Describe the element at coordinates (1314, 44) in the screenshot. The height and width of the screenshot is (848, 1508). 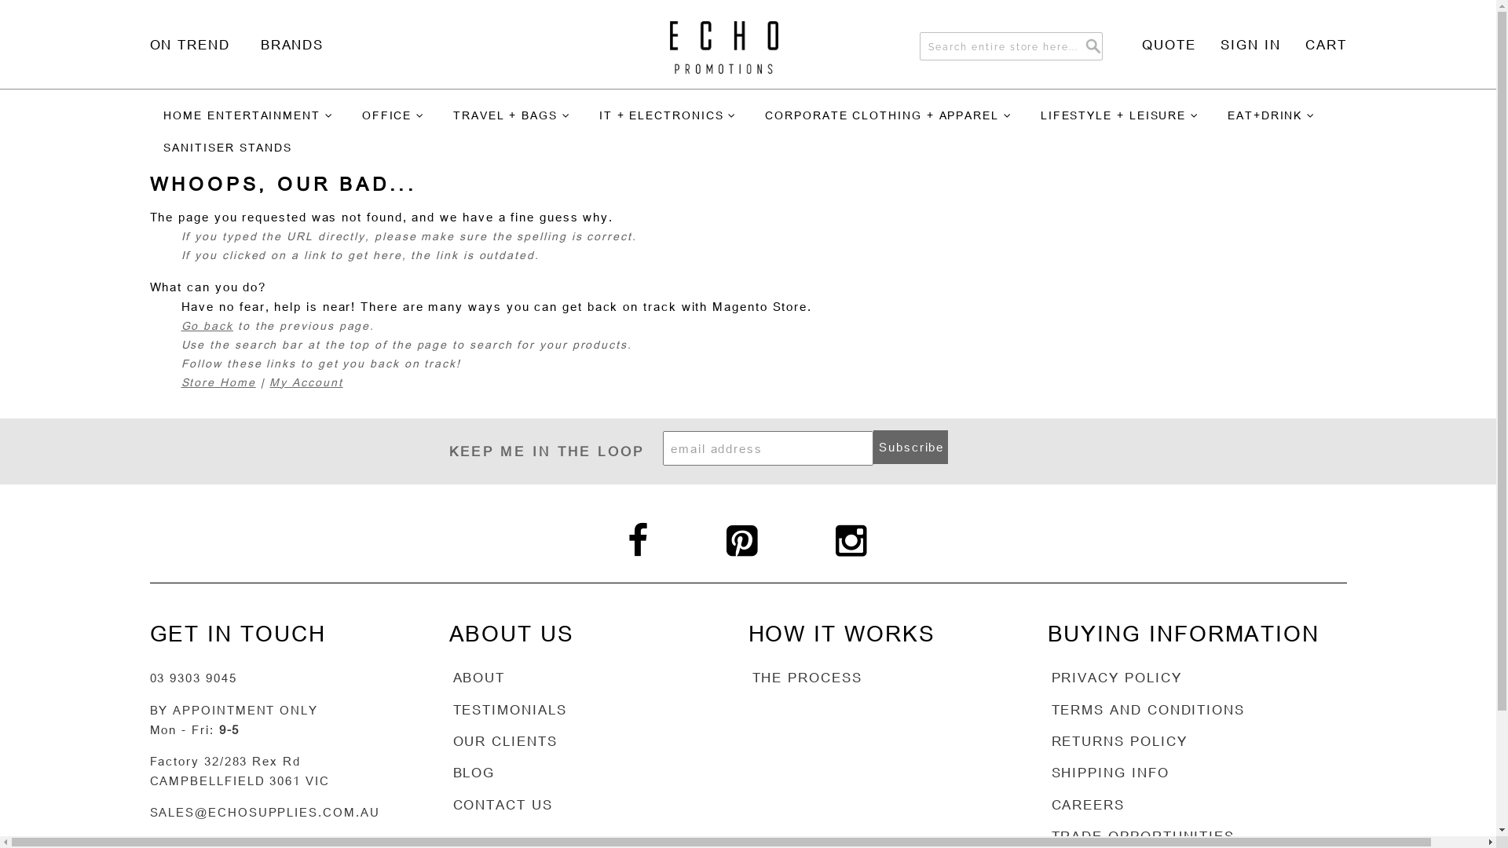
I see `CART` at that location.